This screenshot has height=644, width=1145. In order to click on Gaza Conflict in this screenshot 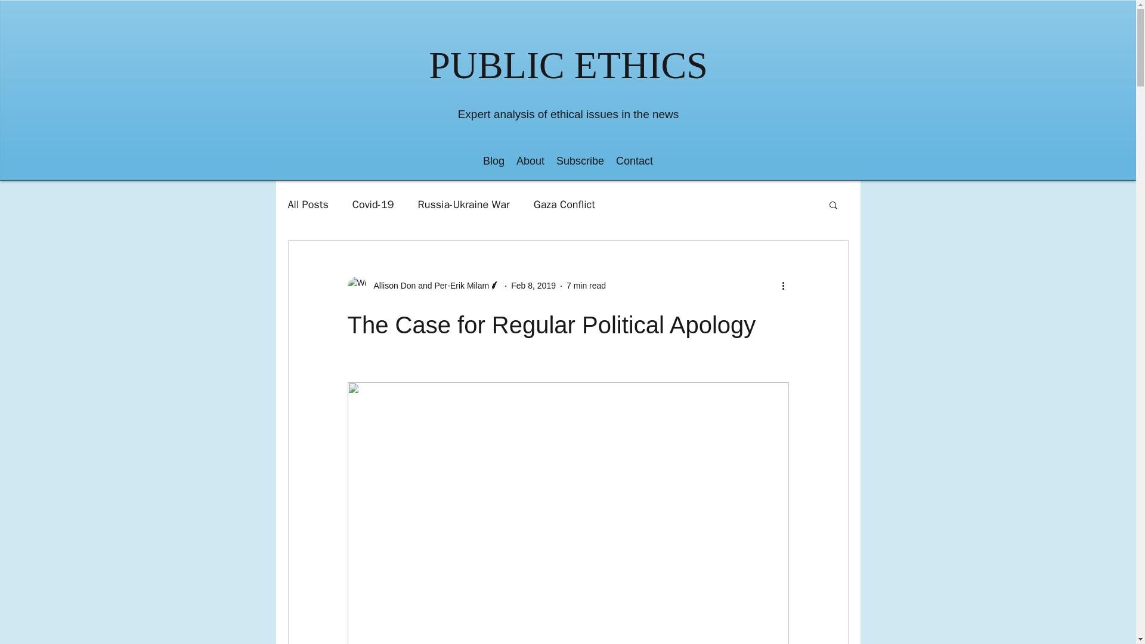, I will do `click(564, 204)`.